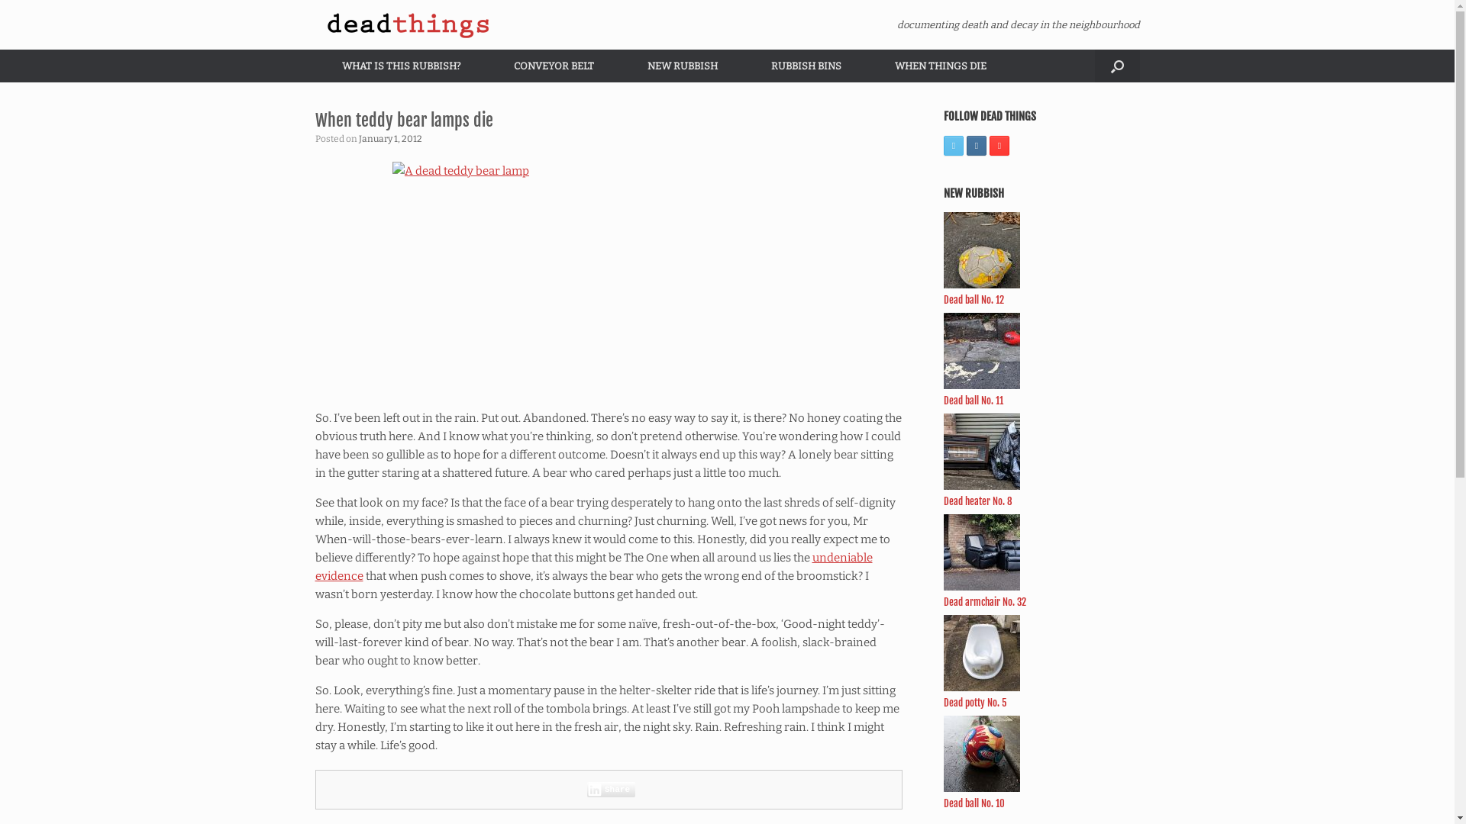  What do you see at coordinates (975, 702) in the screenshot?
I see `Dead potty No. 5` at bounding box center [975, 702].